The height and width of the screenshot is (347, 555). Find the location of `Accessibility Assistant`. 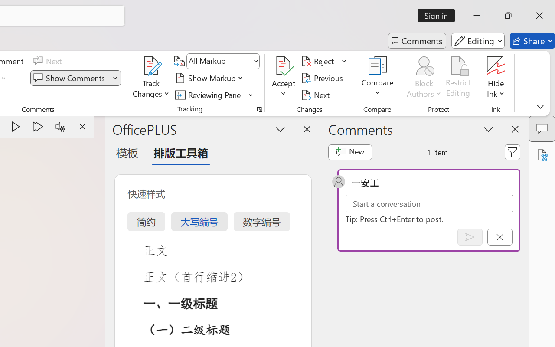

Accessibility Assistant is located at coordinates (542, 155).